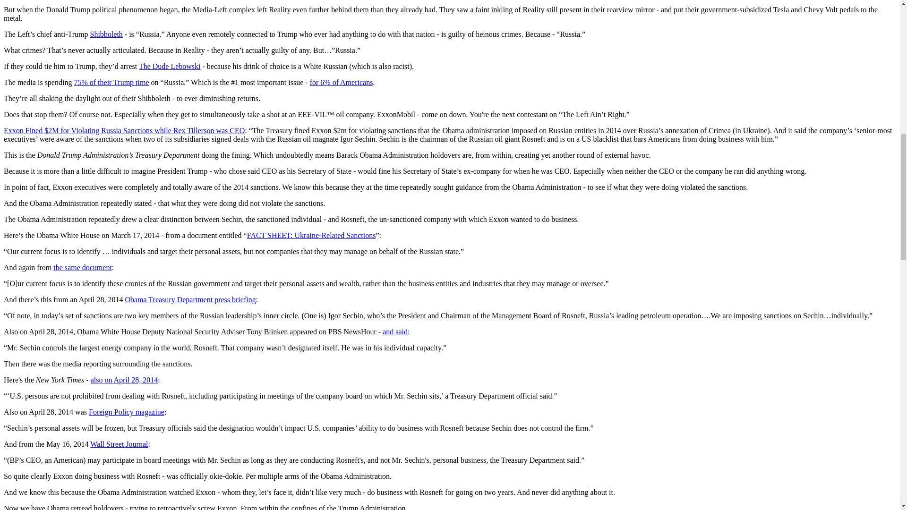 Image resolution: width=907 pixels, height=510 pixels. What do you see at coordinates (124, 380) in the screenshot?
I see `also on April 28, 2014` at bounding box center [124, 380].